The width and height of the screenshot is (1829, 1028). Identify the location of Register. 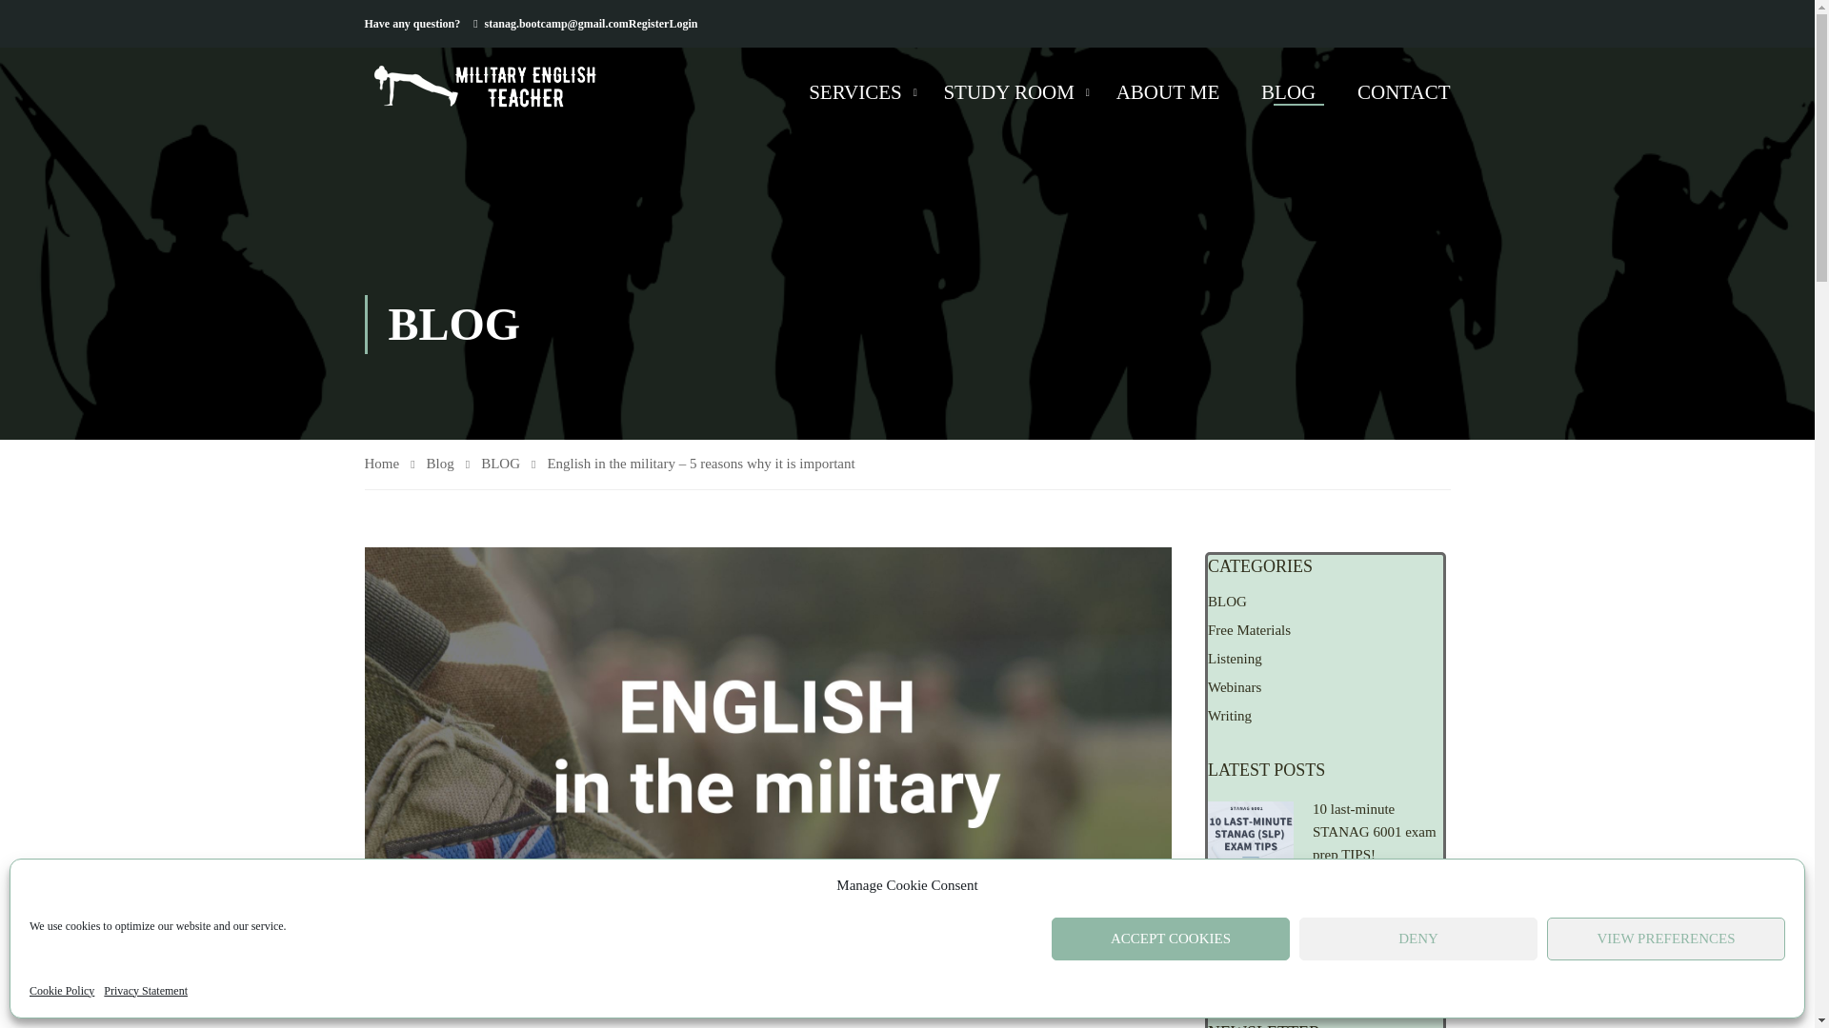
(649, 23).